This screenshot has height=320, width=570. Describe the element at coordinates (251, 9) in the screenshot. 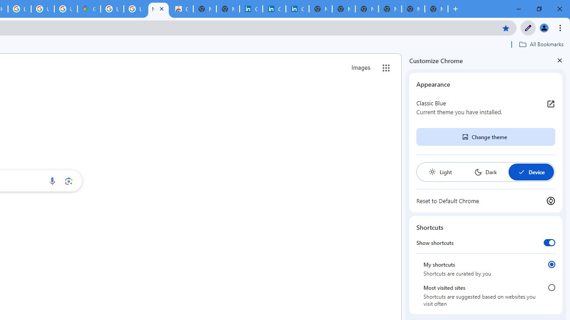

I see `Cookie Policy | LinkedIn` at that location.